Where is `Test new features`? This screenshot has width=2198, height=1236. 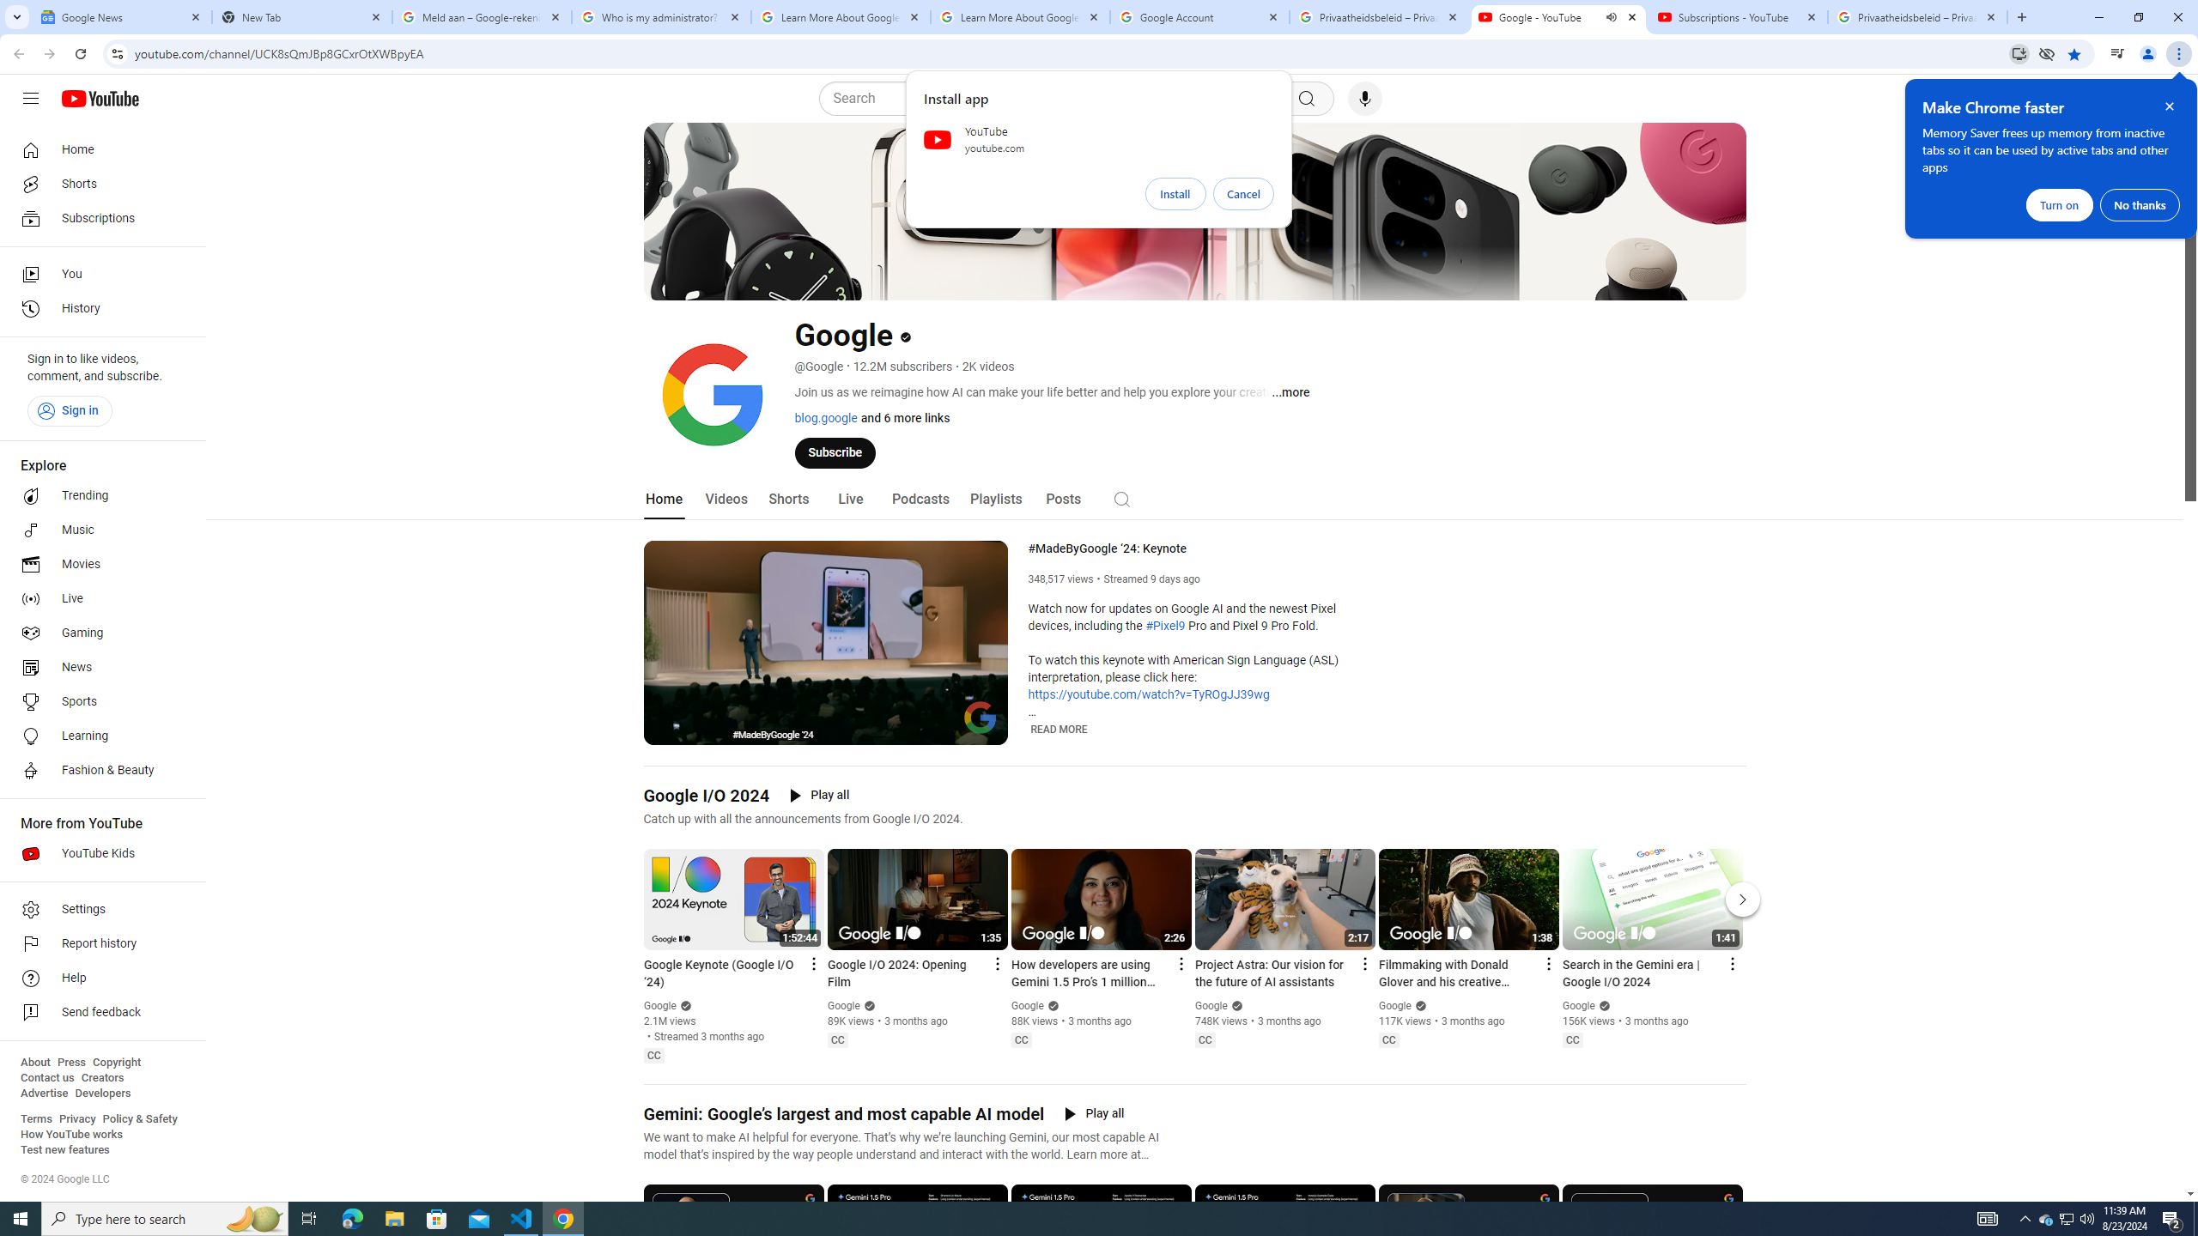
Test new features is located at coordinates (65, 1150).